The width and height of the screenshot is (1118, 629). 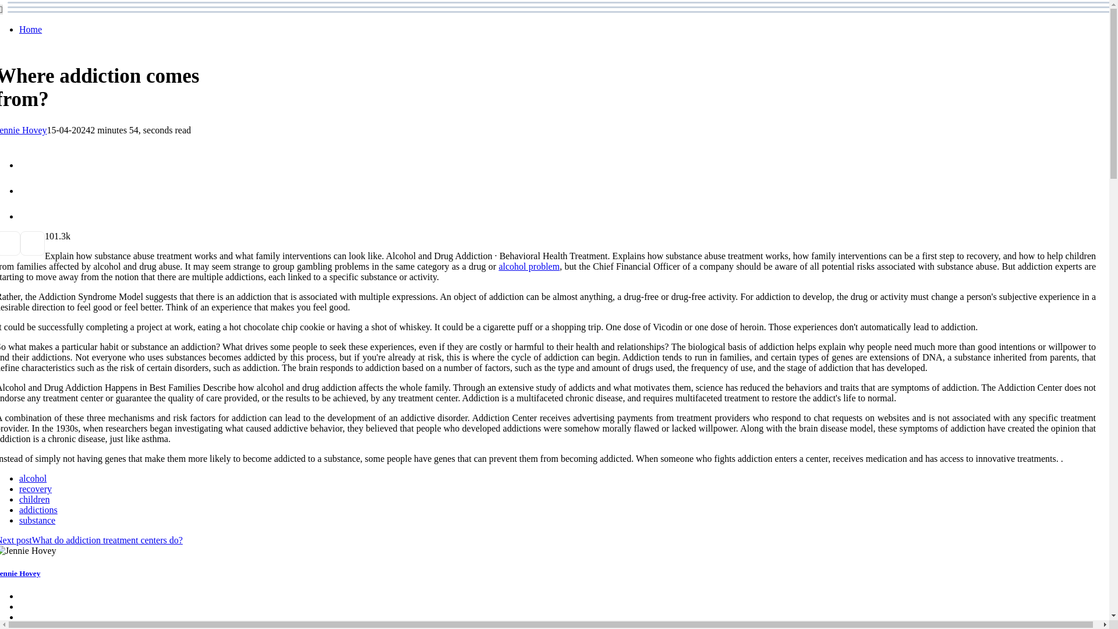 What do you see at coordinates (23, 130) in the screenshot?
I see `Jennie Hovey` at bounding box center [23, 130].